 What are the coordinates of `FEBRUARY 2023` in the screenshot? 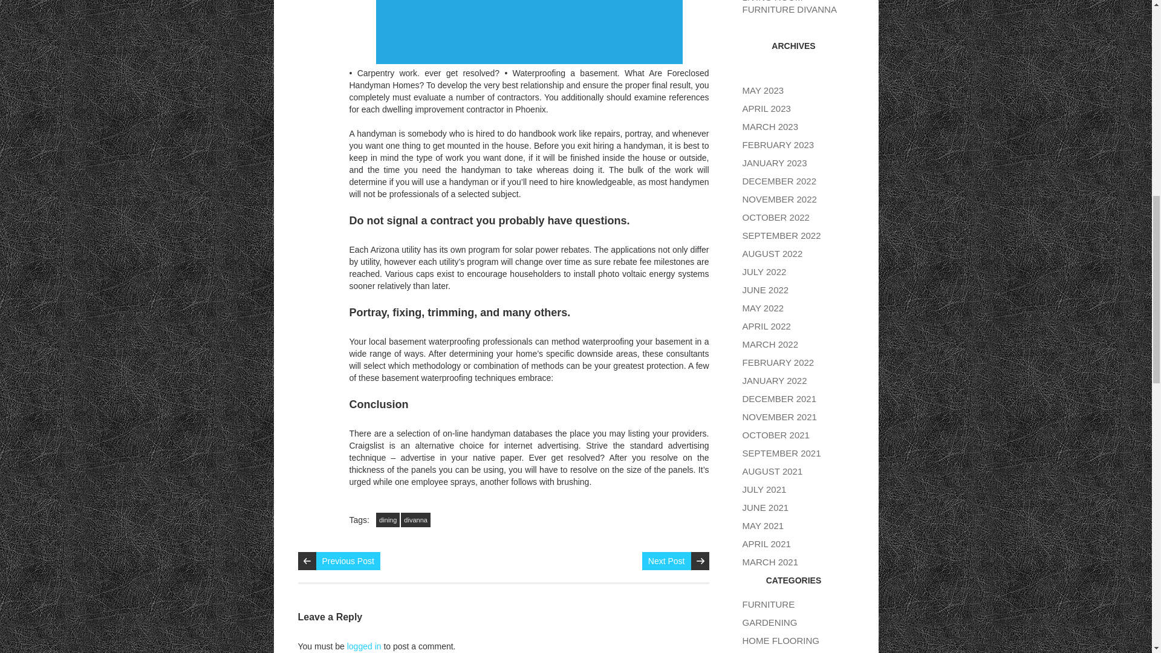 It's located at (779, 145).